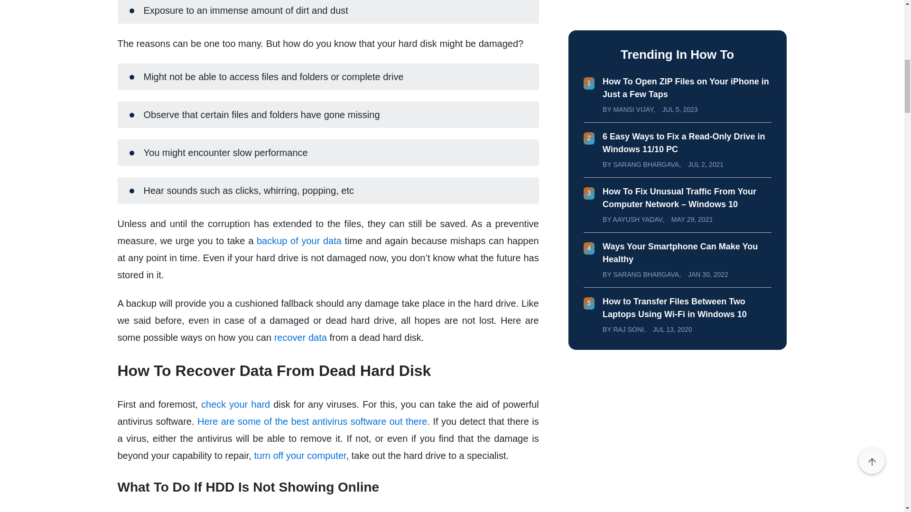 The image size is (911, 512). Describe the element at coordinates (300, 337) in the screenshot. I see `recover data` at that location.